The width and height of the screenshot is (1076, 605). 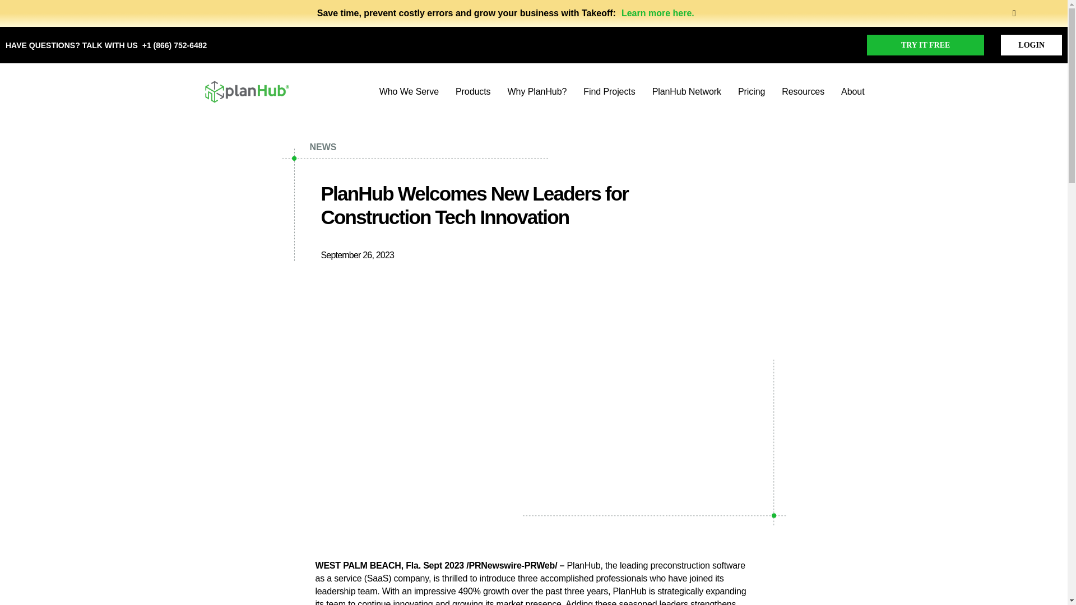 What do you see at coordinates (852, 92) in the screenshot?
I see `About` at bounding box center [852, 92].